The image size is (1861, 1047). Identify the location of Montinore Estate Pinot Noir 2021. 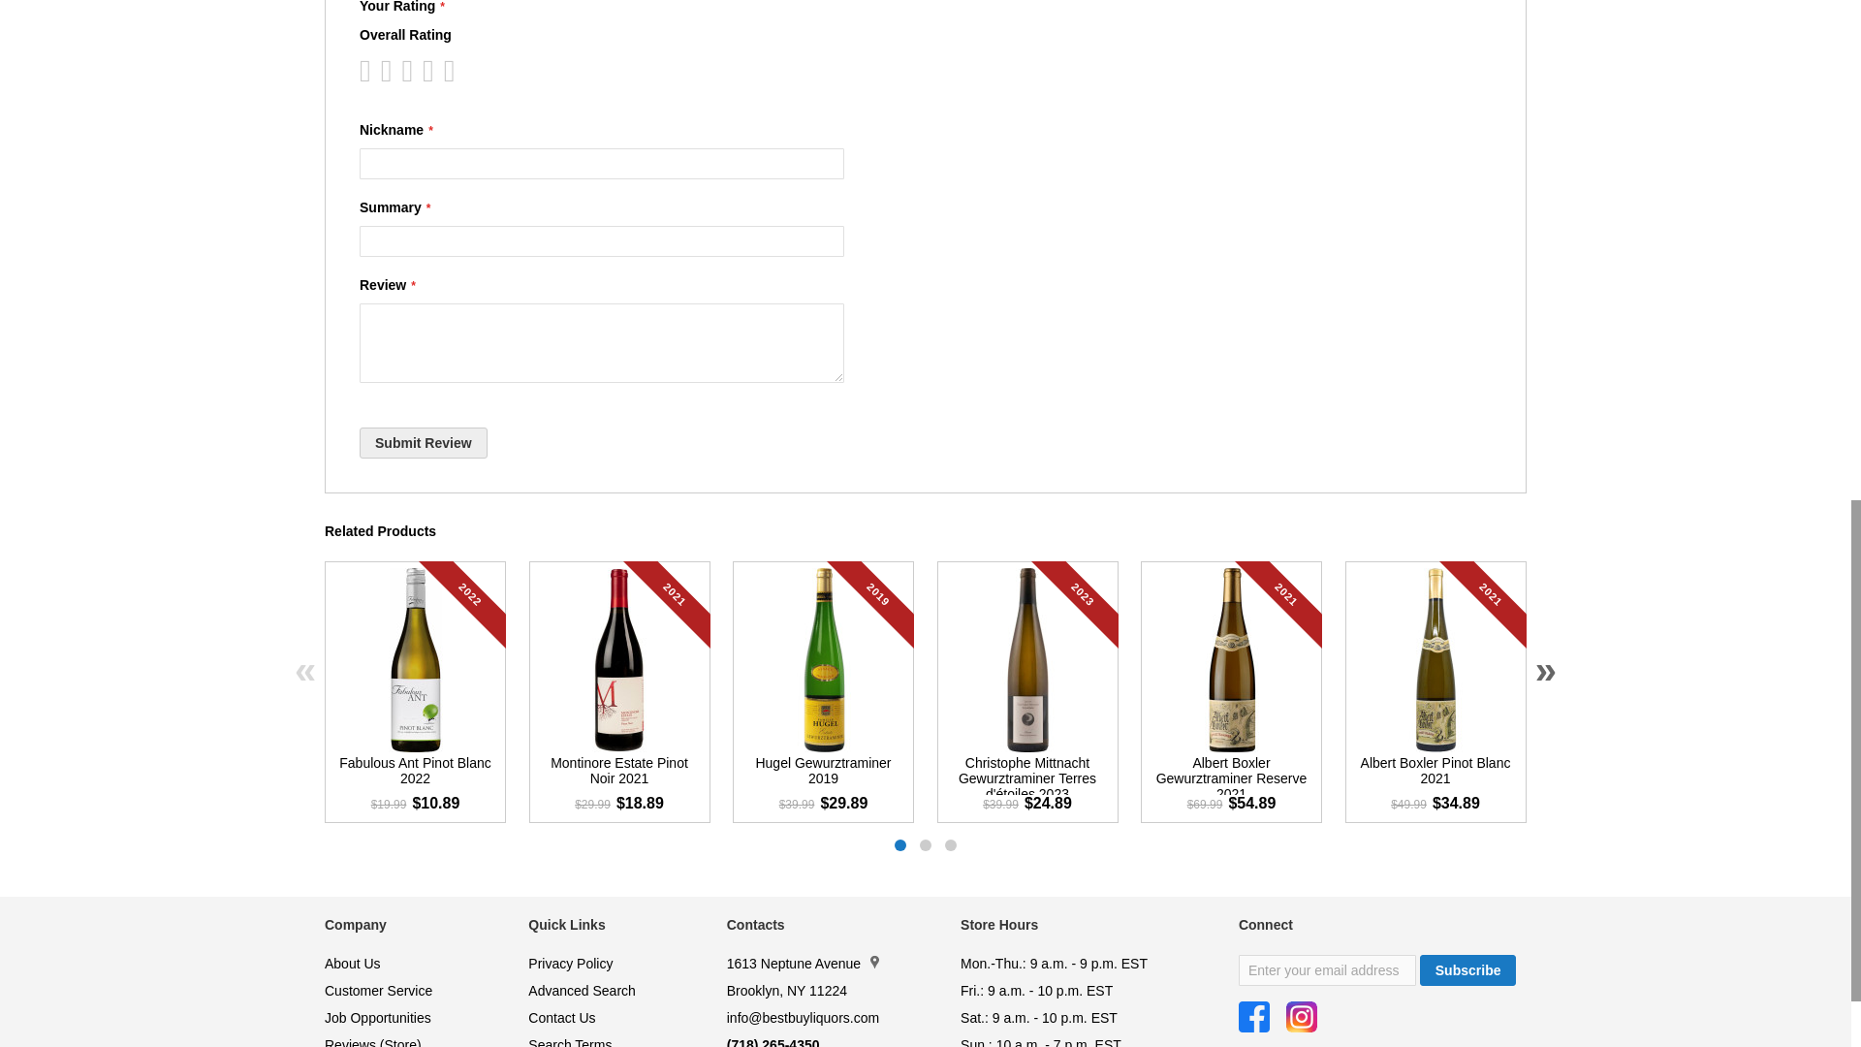
(618, 774).